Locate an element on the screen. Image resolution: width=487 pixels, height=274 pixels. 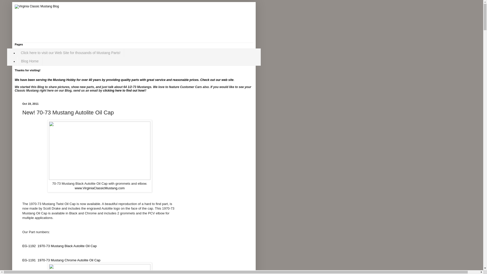
clicking here to find out how is located at coordinates (123, 90).